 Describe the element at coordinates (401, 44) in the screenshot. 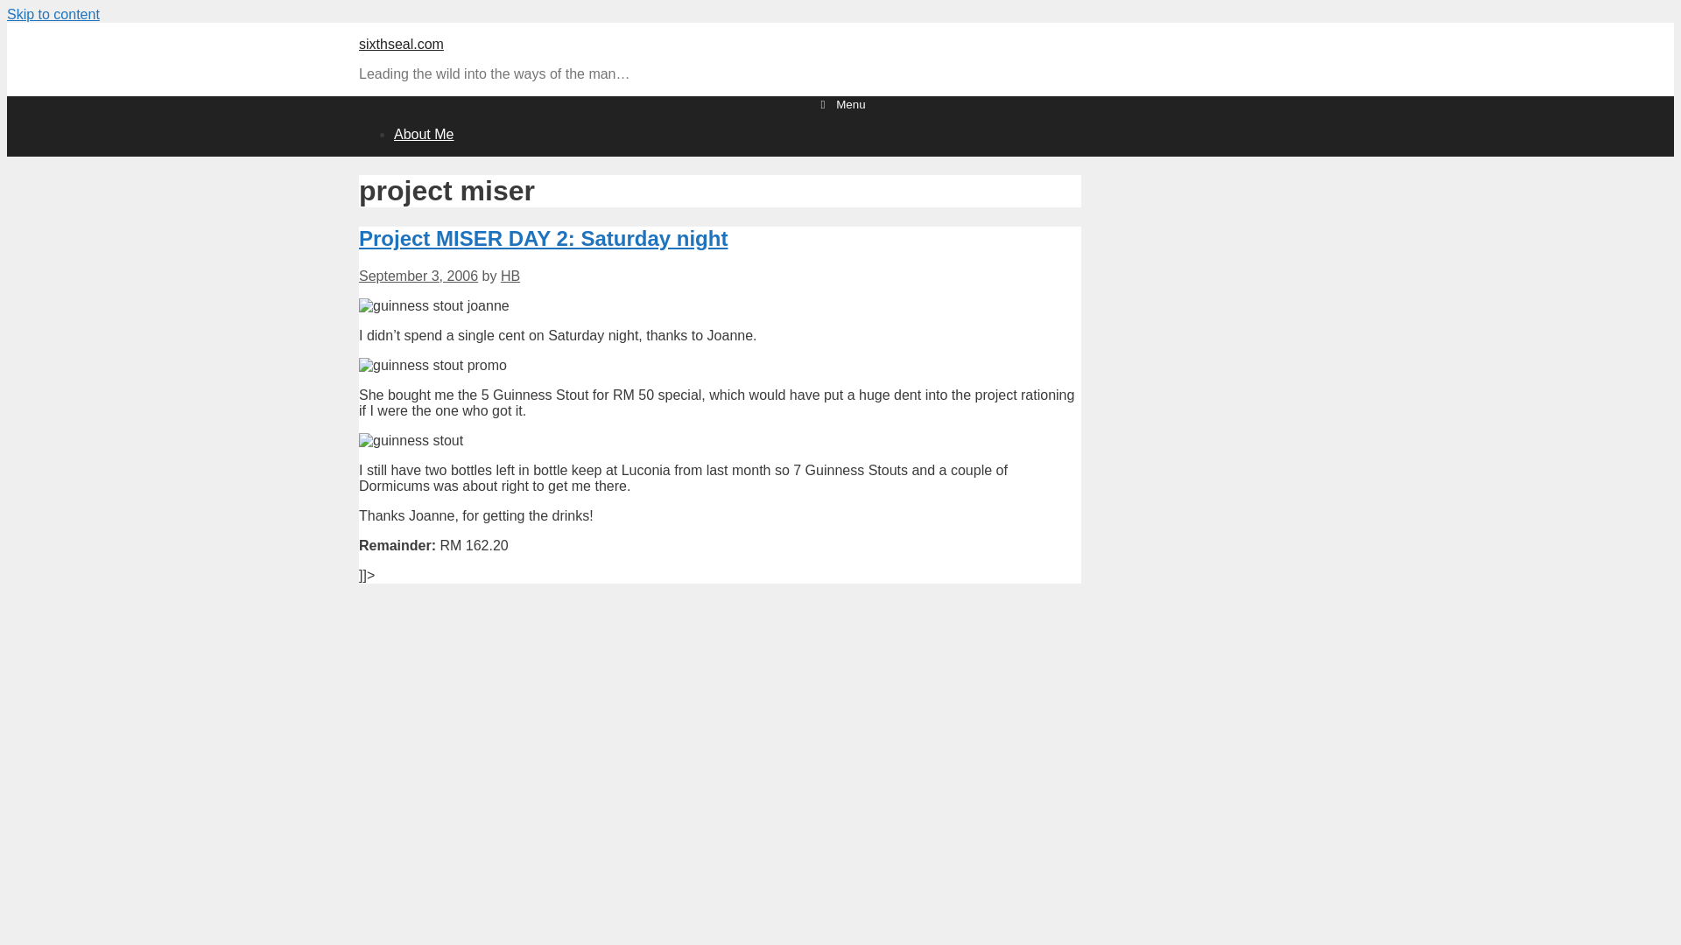

I see `sixthseal.com` at that location.